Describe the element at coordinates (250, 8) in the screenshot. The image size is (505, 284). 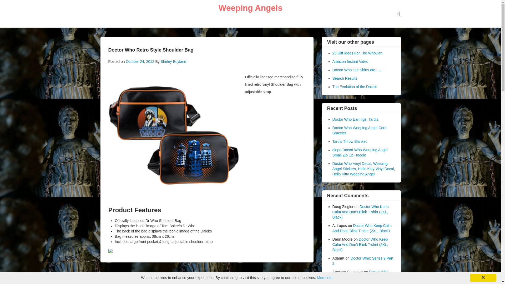
I see `The scariest enemy since the Daleks!` at that location.